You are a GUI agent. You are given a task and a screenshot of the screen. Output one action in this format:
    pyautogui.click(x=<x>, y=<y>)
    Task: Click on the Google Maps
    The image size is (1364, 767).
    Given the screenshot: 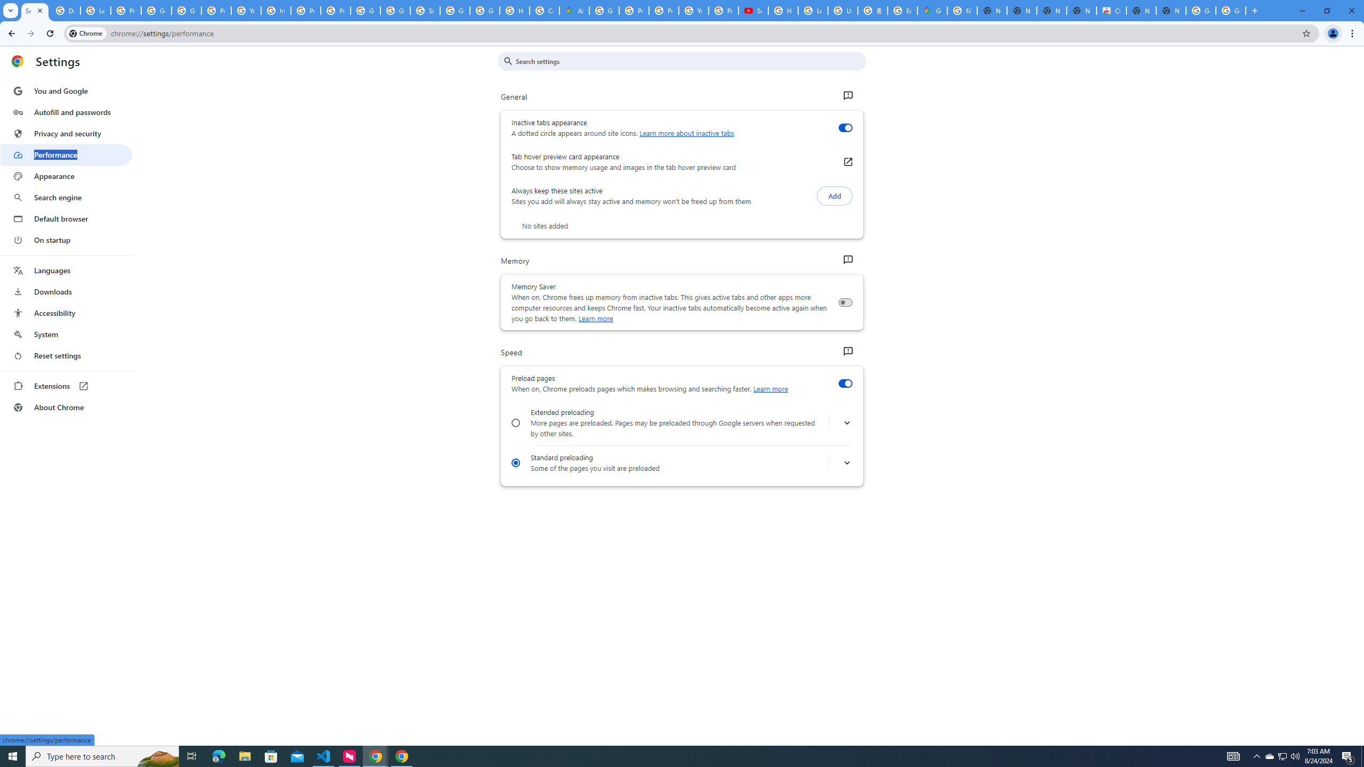 What is the action you would take?
    pyautogui.click(x=932, y=11)
    